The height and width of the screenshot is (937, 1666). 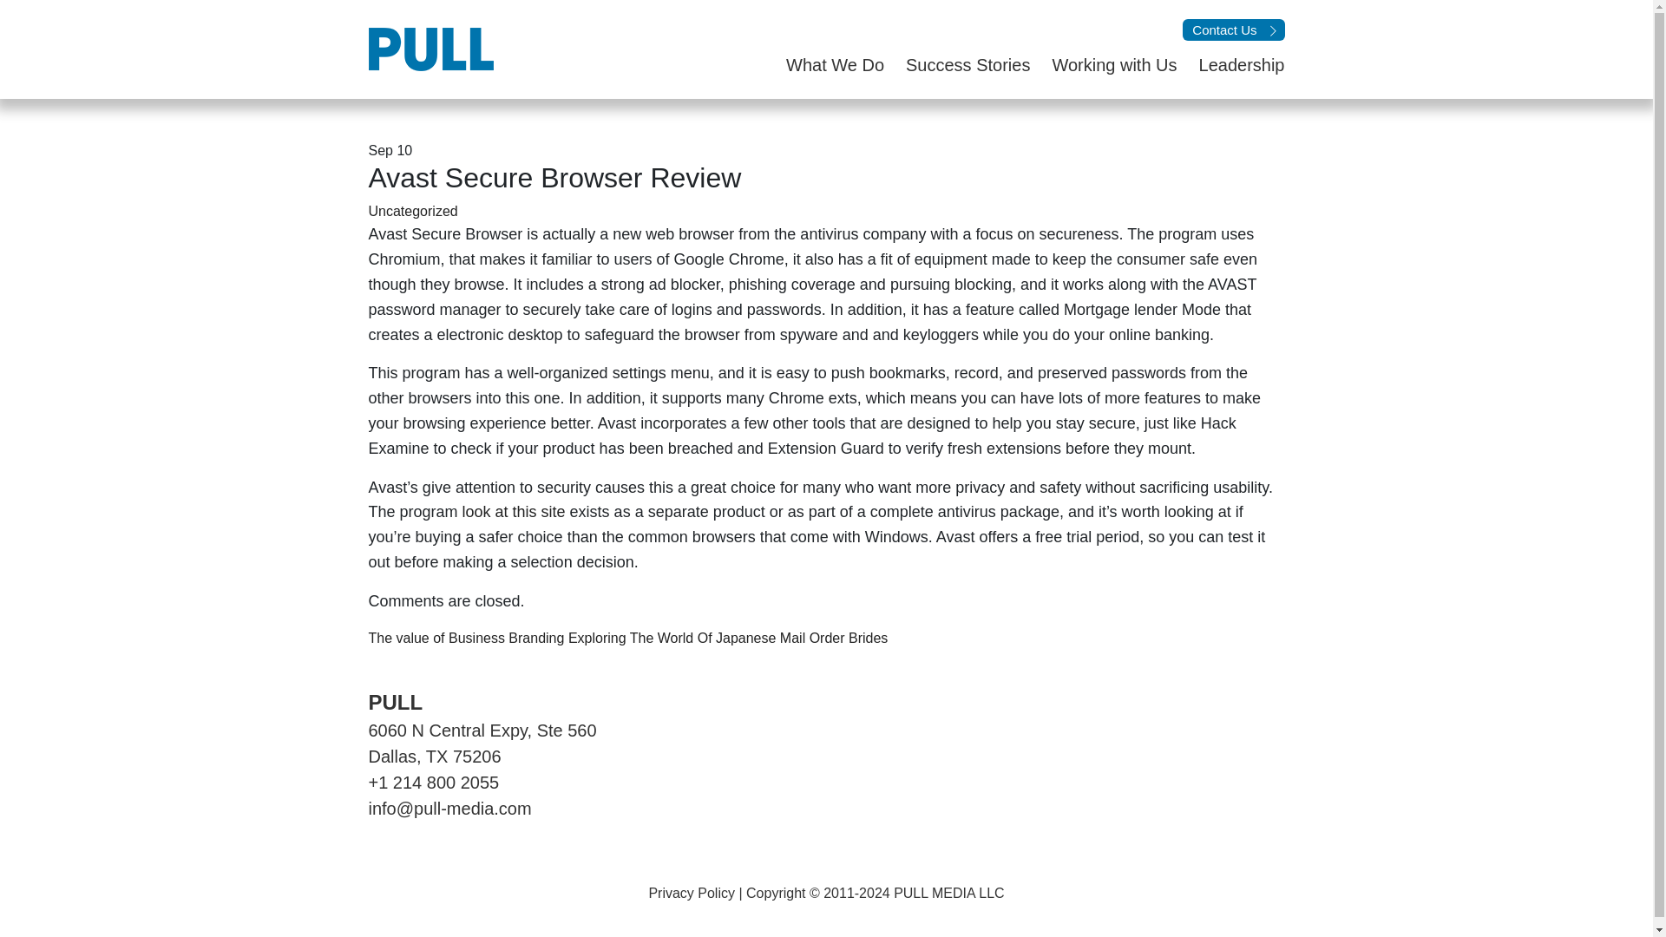 I want to click on Exploring The World Of Japanese Mail Order Brides, so click(x=727, y=638).